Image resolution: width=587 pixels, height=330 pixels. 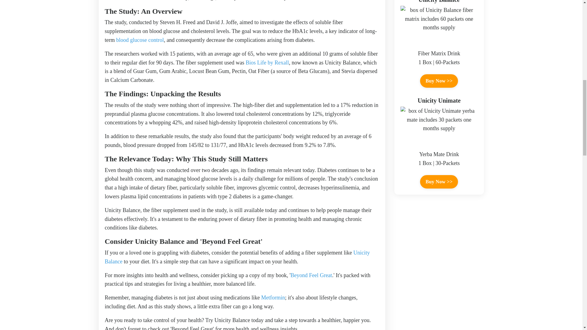 I want to click on The Feel Great System Unicity Balance Fiber Matrix, so click(x=237, y=257).